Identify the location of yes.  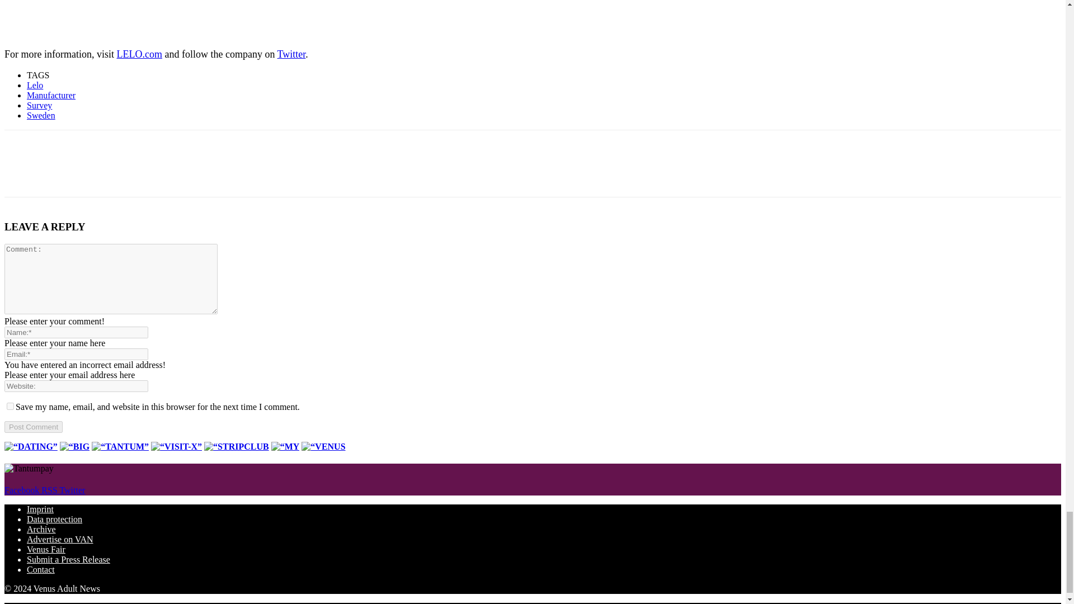
(10, 406).